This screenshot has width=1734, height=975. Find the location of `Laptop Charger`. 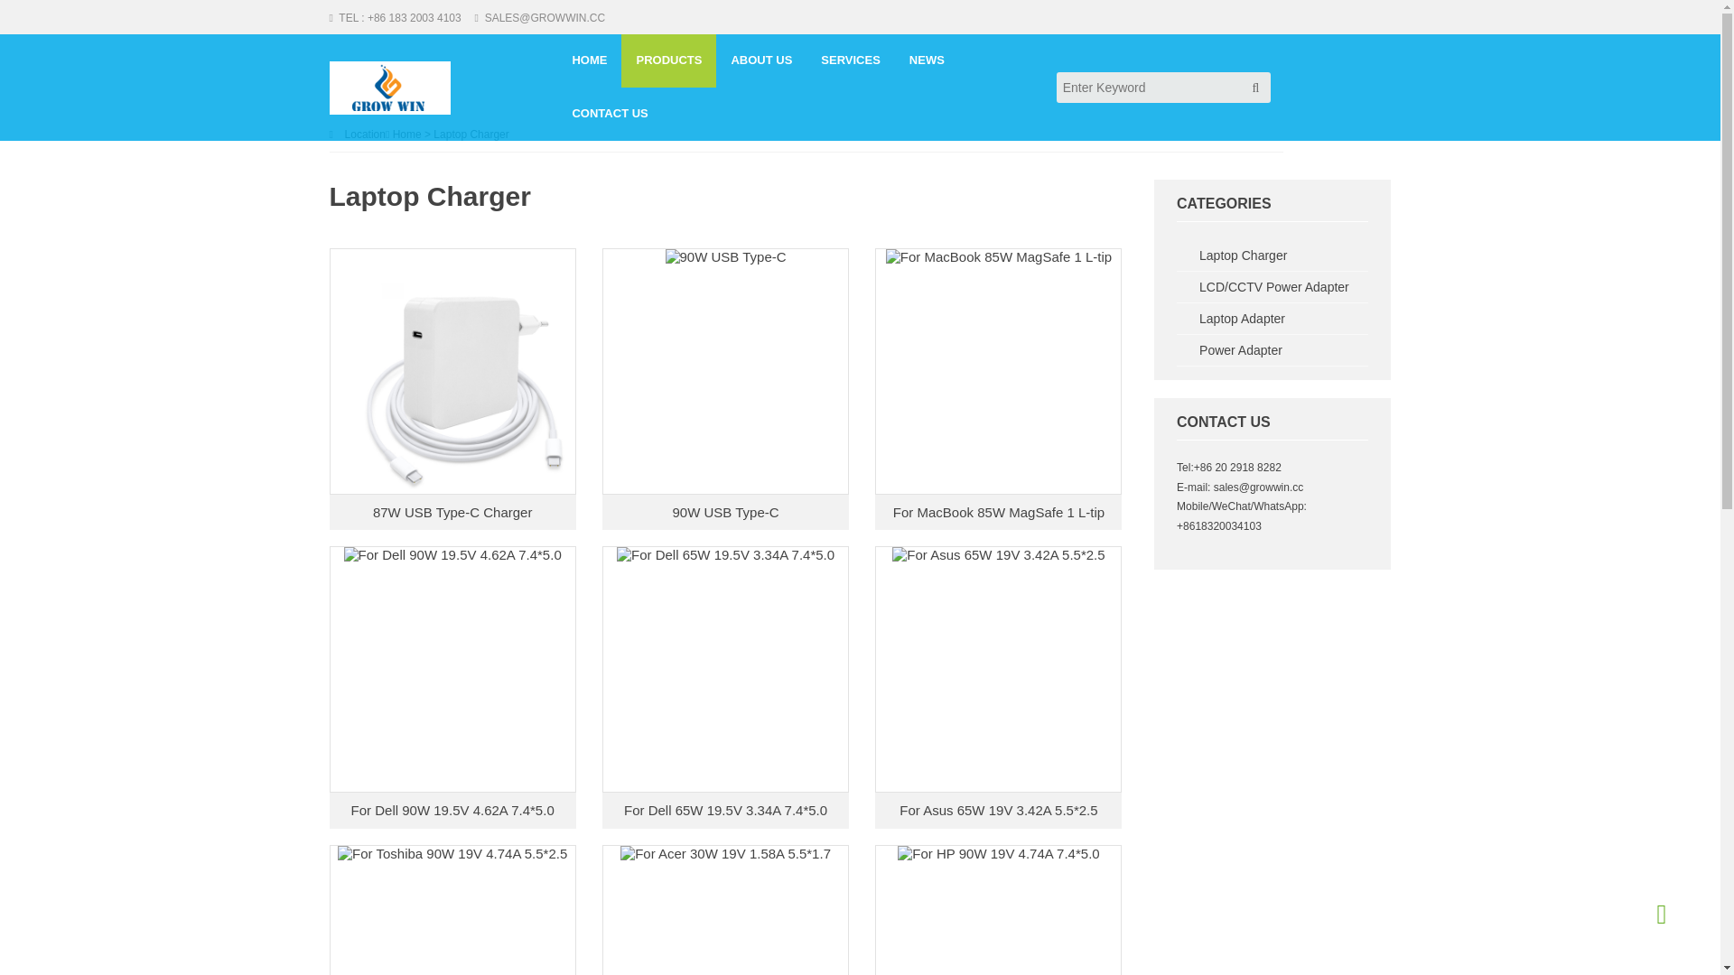

Laptop Charger is located at coordinates (471, 134).